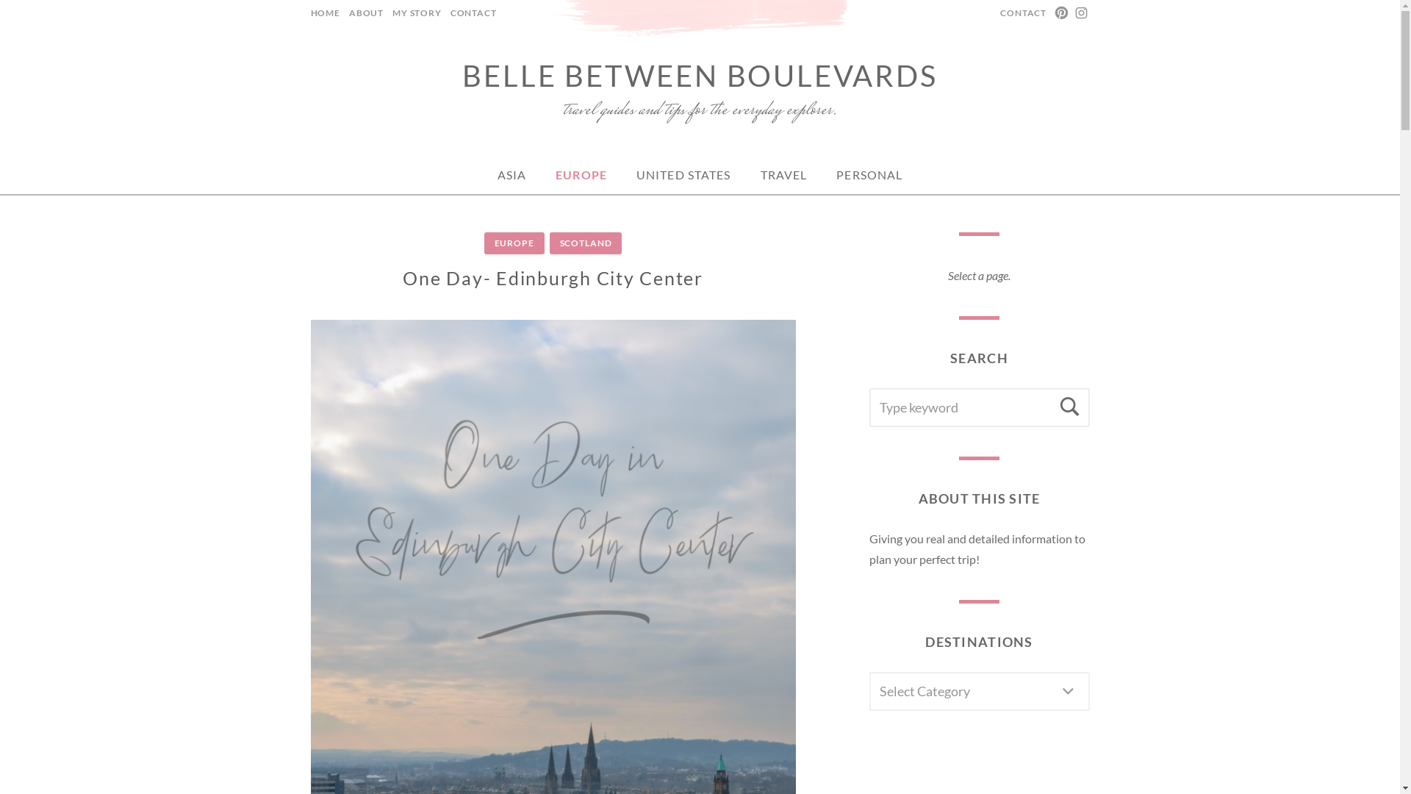 This screenshot has height=794, width=1411. I want to click on UNITED STATES, so click(683, 174).